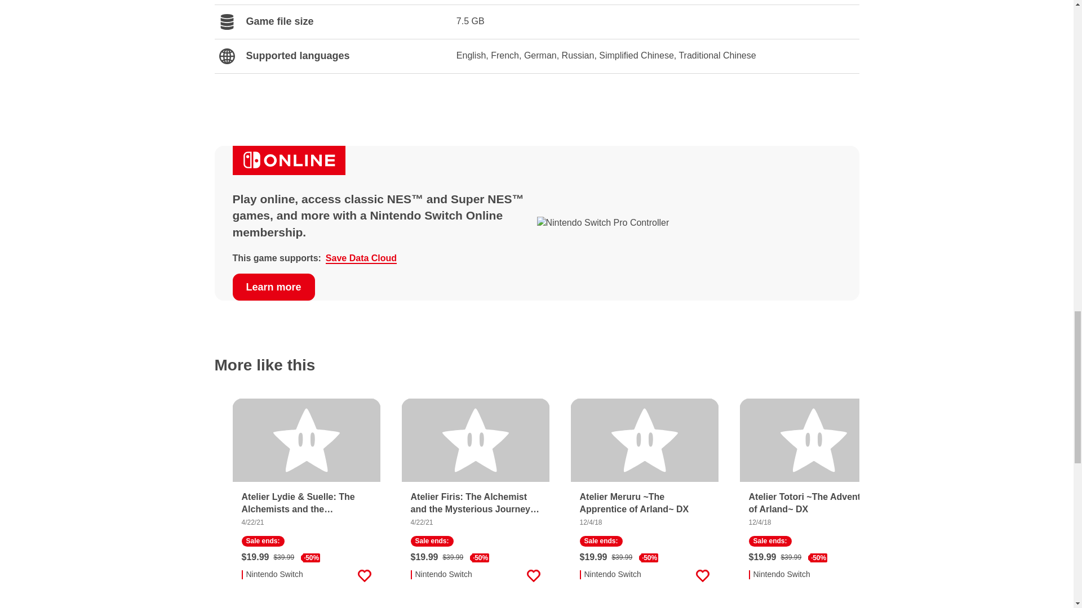 The width and height of the screenshot is (1082, 608). What do you see at coordinates (871, 575) in the screenshot?
I see `Add to Wish List` at bounding box center [871, 575].